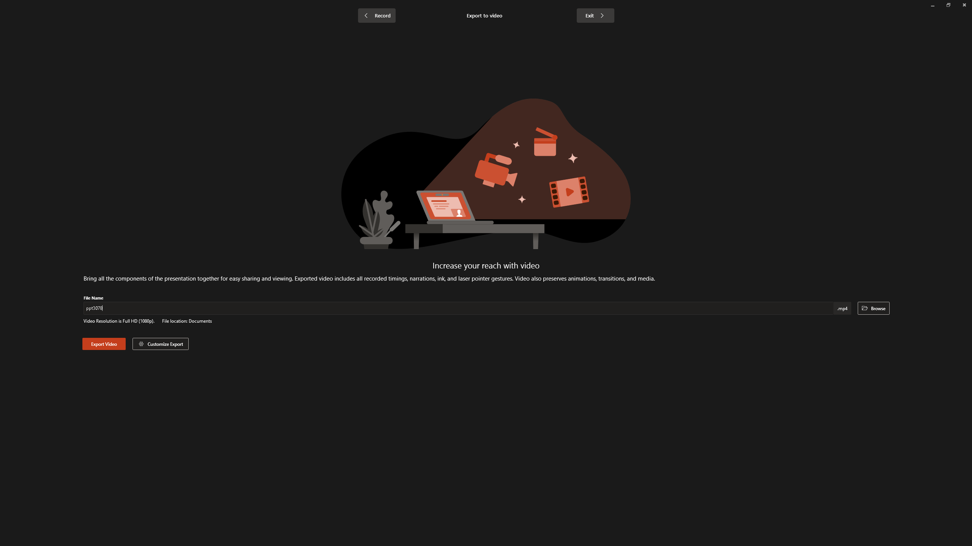  Describe the element at coordinates (246, 39) in the screenshot. I see `Learn More` at that location.